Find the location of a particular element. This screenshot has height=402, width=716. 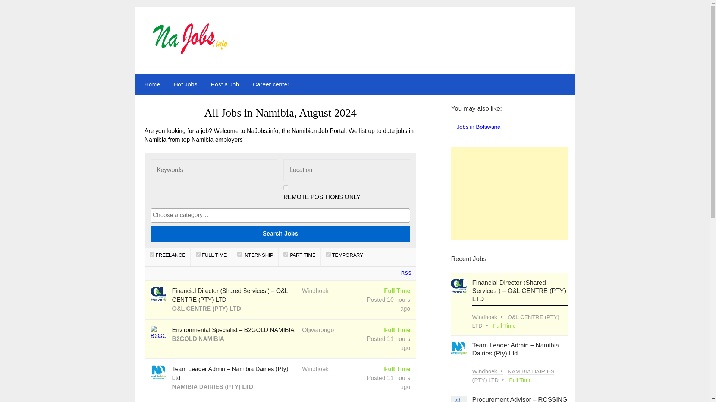

internship is located at coordinates (239, 255).